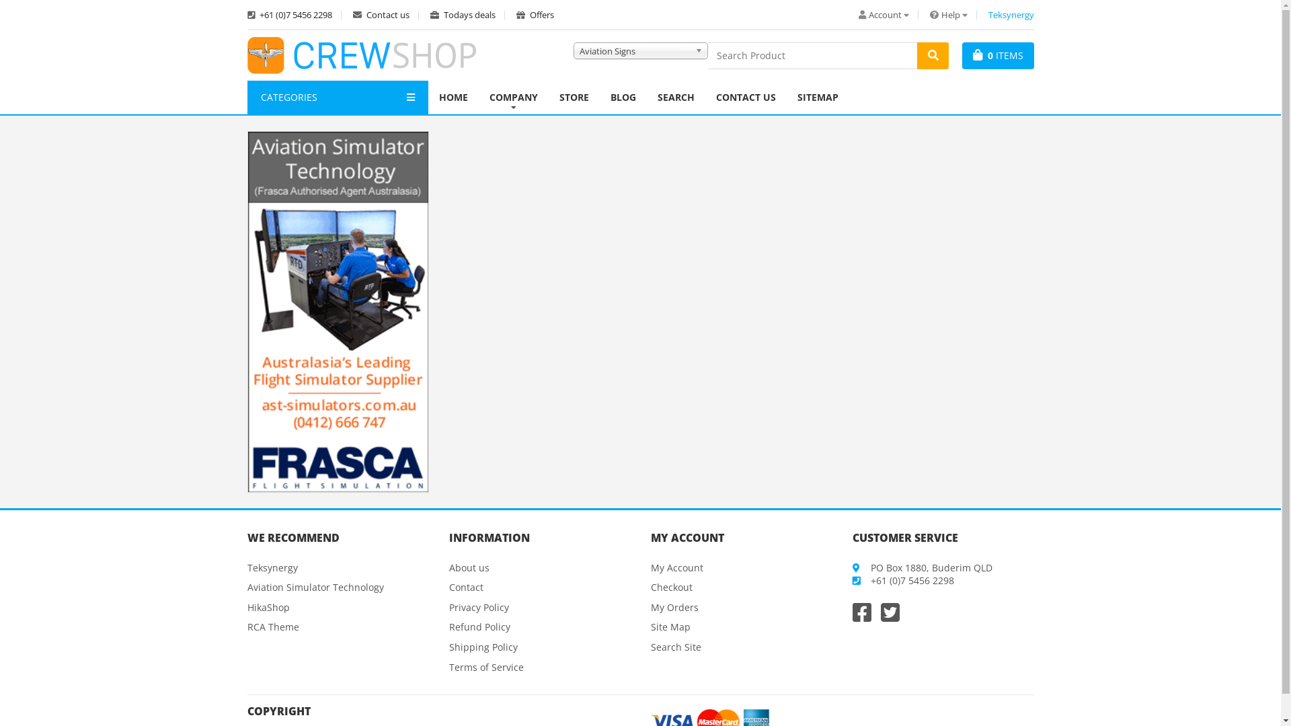 The image size is (1291, 726). Describe the element at coordinates (338, 311) in the screenshot. I see `Aviation Simulatort Technology` at that location.